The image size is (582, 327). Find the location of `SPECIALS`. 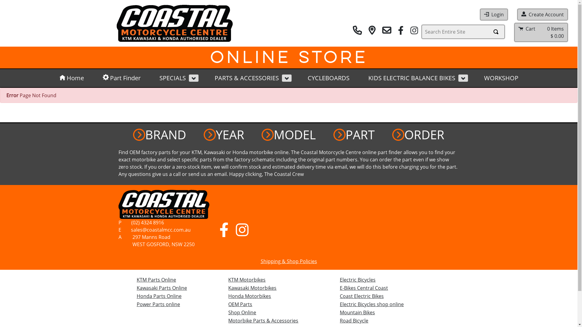

SPECIALS is located at coordinates (170, 78).